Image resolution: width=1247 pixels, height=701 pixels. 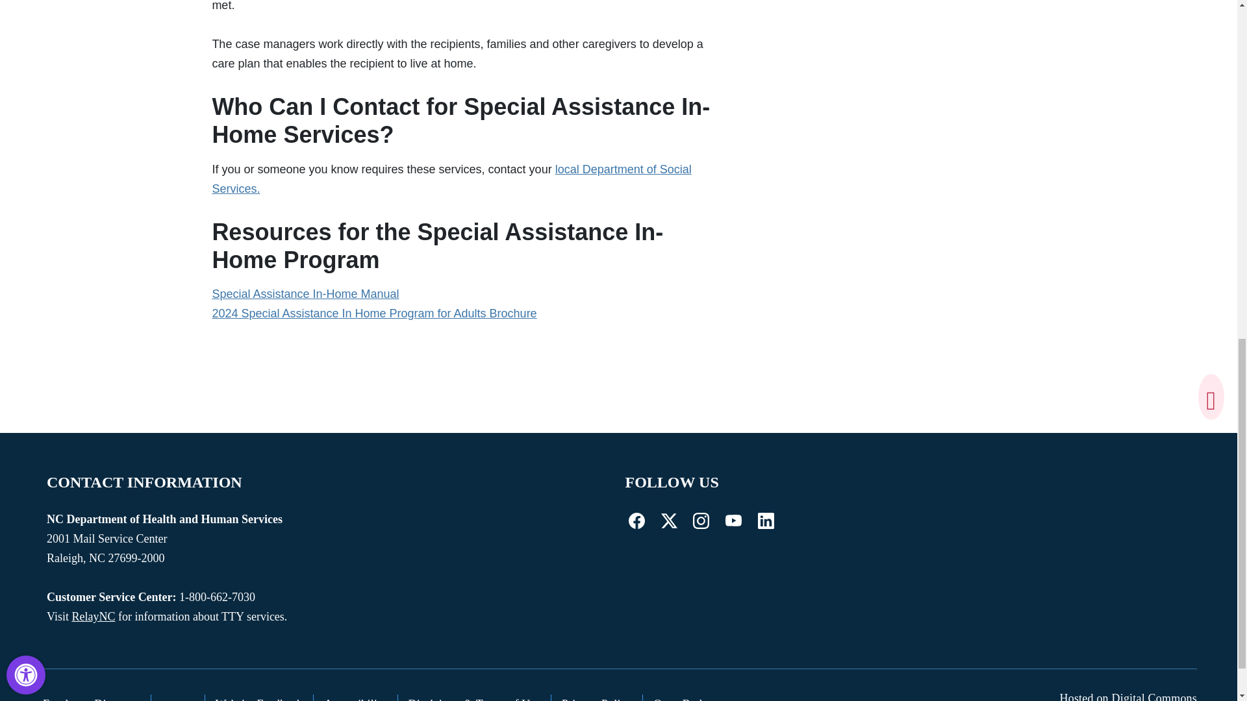 I want to click on Accessibility of State of North Carolina Websites, so click(x=356, y=698).